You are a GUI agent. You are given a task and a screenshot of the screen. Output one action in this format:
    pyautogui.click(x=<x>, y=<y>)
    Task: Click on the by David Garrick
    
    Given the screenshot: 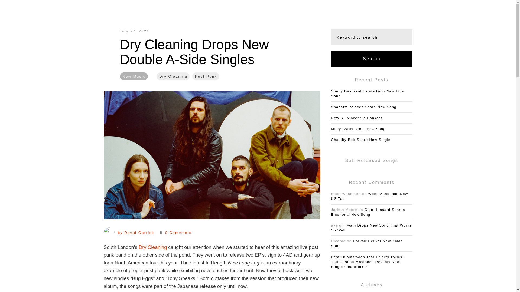 What is the action you would take?
    pyautogui.click(x=129, y=233)
    